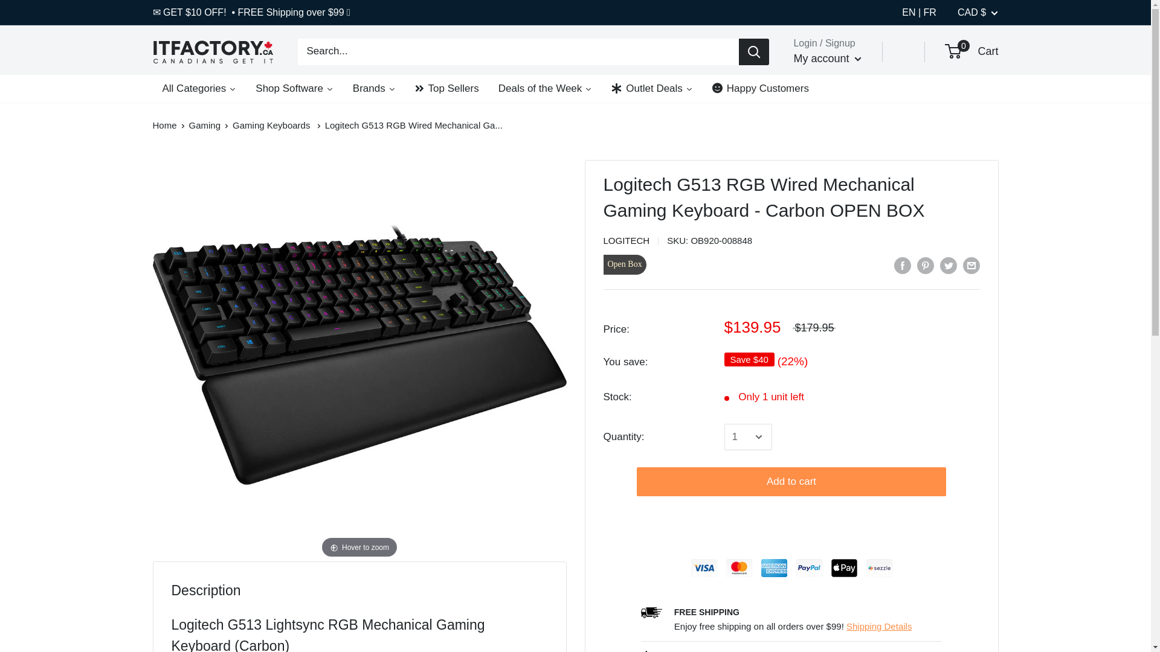  What do you see at coordinates (761, 88) in the screenshot?
I see `Happy Customers` at bounding box center [761, 88].